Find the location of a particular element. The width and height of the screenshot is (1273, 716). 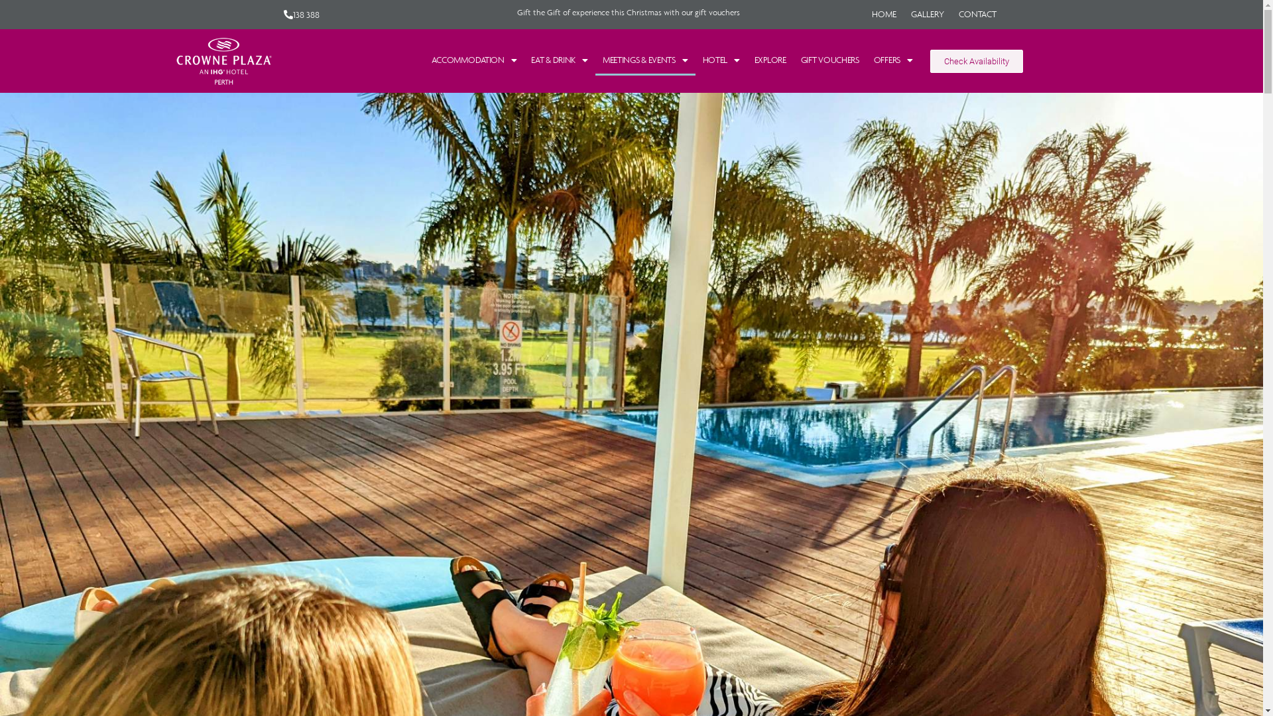

ACCOMMODATION is located at coordinates (475, 60).